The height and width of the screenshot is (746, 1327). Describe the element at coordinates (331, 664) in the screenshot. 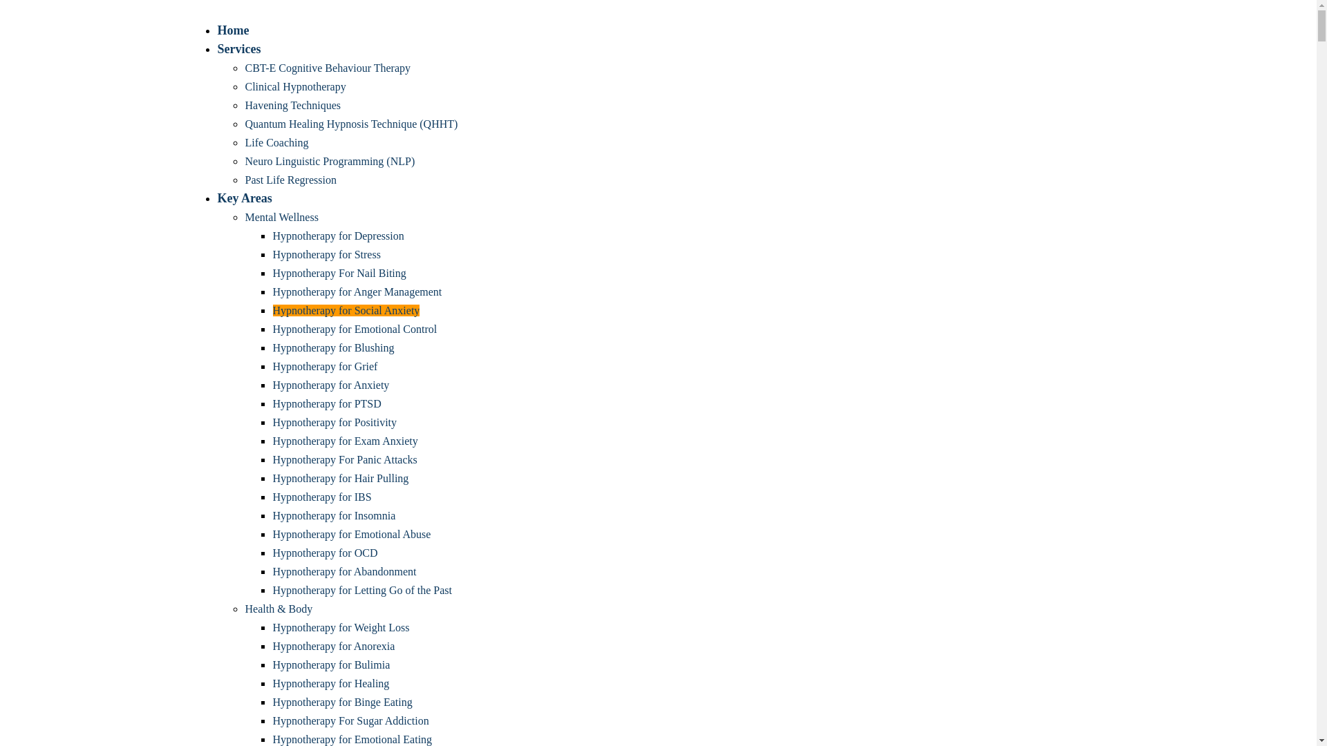

I see `Hypnotherapy for Bulimia` at that location.